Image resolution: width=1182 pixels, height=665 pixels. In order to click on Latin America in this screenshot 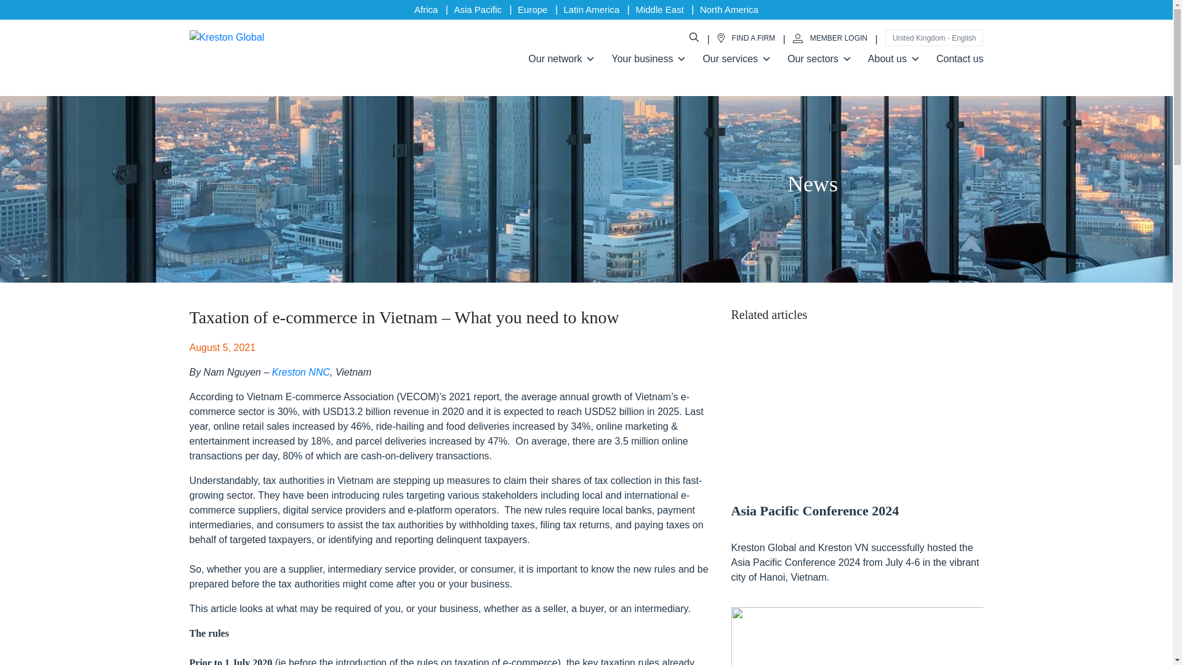, I will do `click(591, 9)`.